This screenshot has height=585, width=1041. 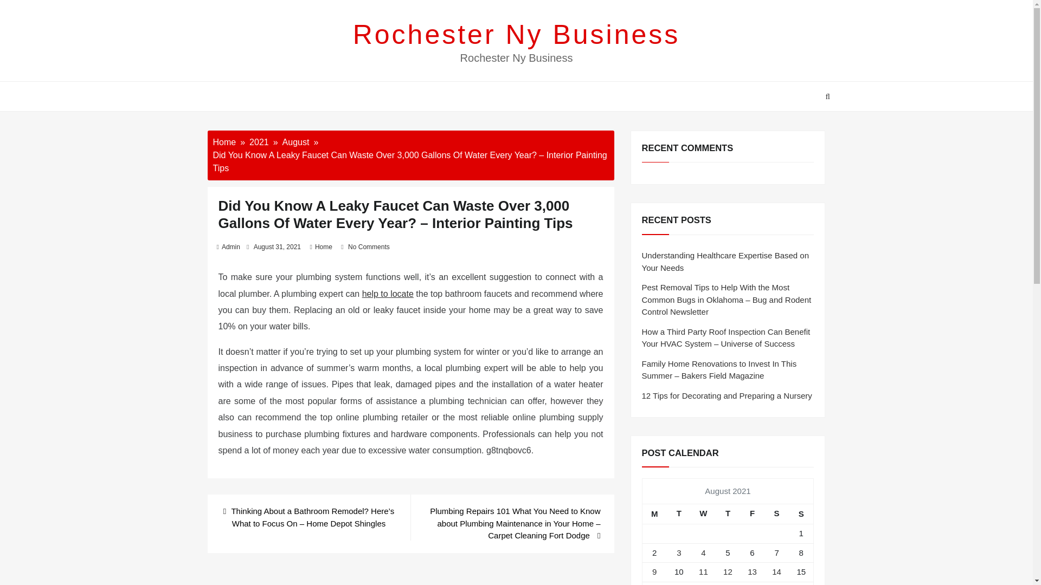 I want to click on 2021, so click(x=259, y=142).